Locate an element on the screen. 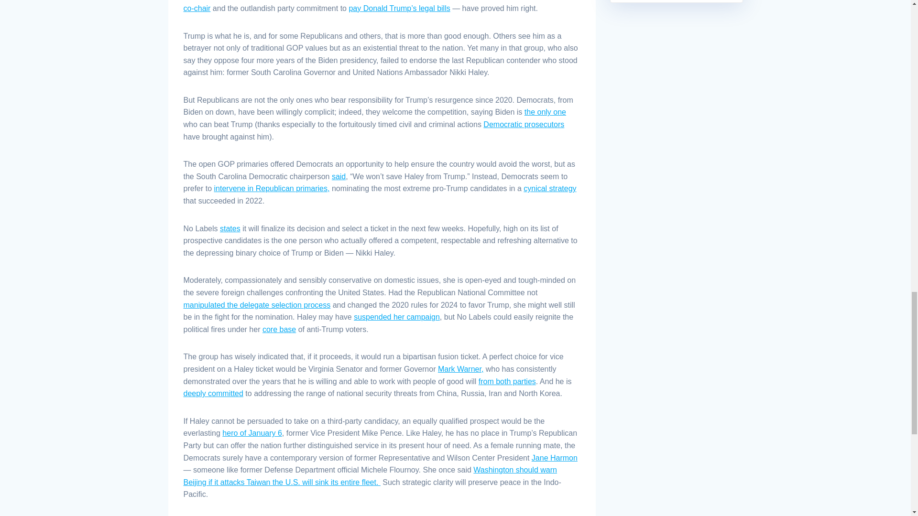 The width and height of the screenshot is (918, 516). deeply committed is located at coordinates (213, 393).